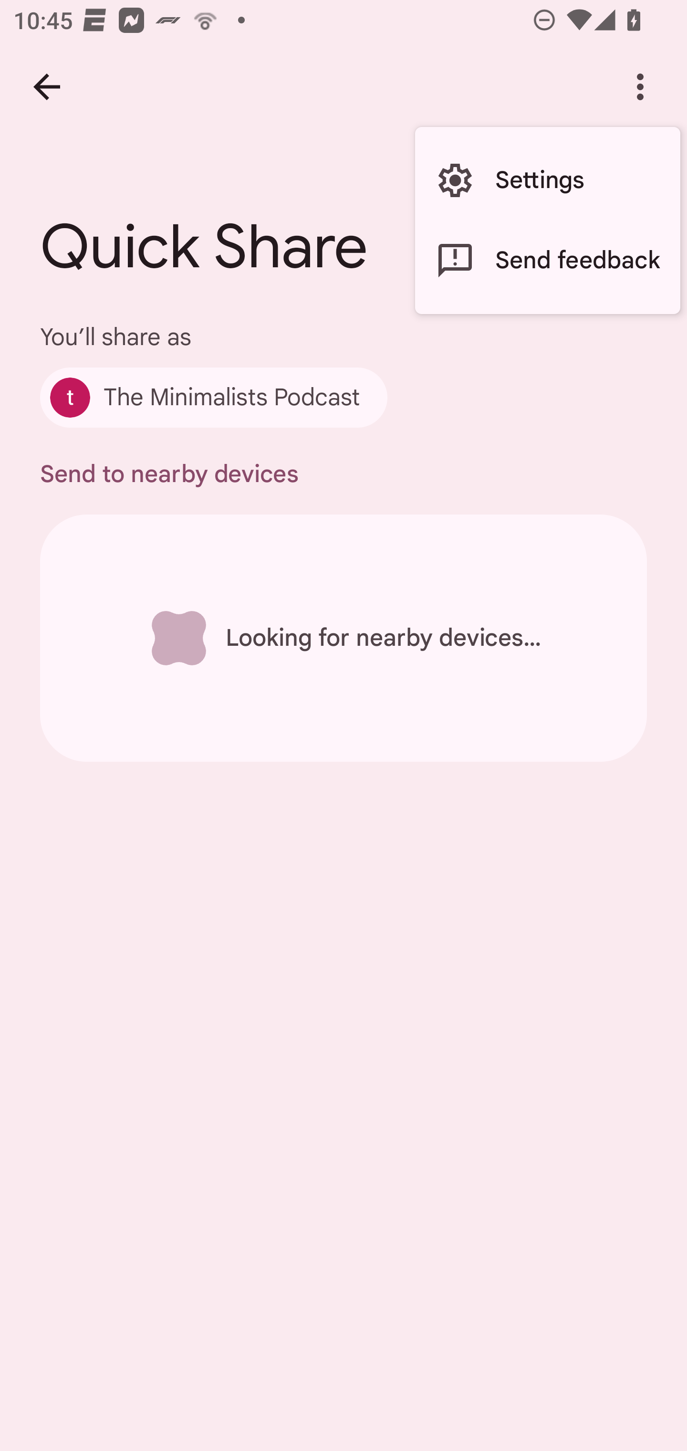 Image resolution: width=687 pixels, height=1451 pixels. I want to click on Send feedback, so click(547, 261).